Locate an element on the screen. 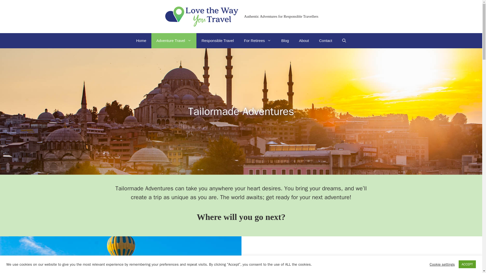 The height and width of the screenshot is (273, 486). Blog is located at coordinates (285, 40).